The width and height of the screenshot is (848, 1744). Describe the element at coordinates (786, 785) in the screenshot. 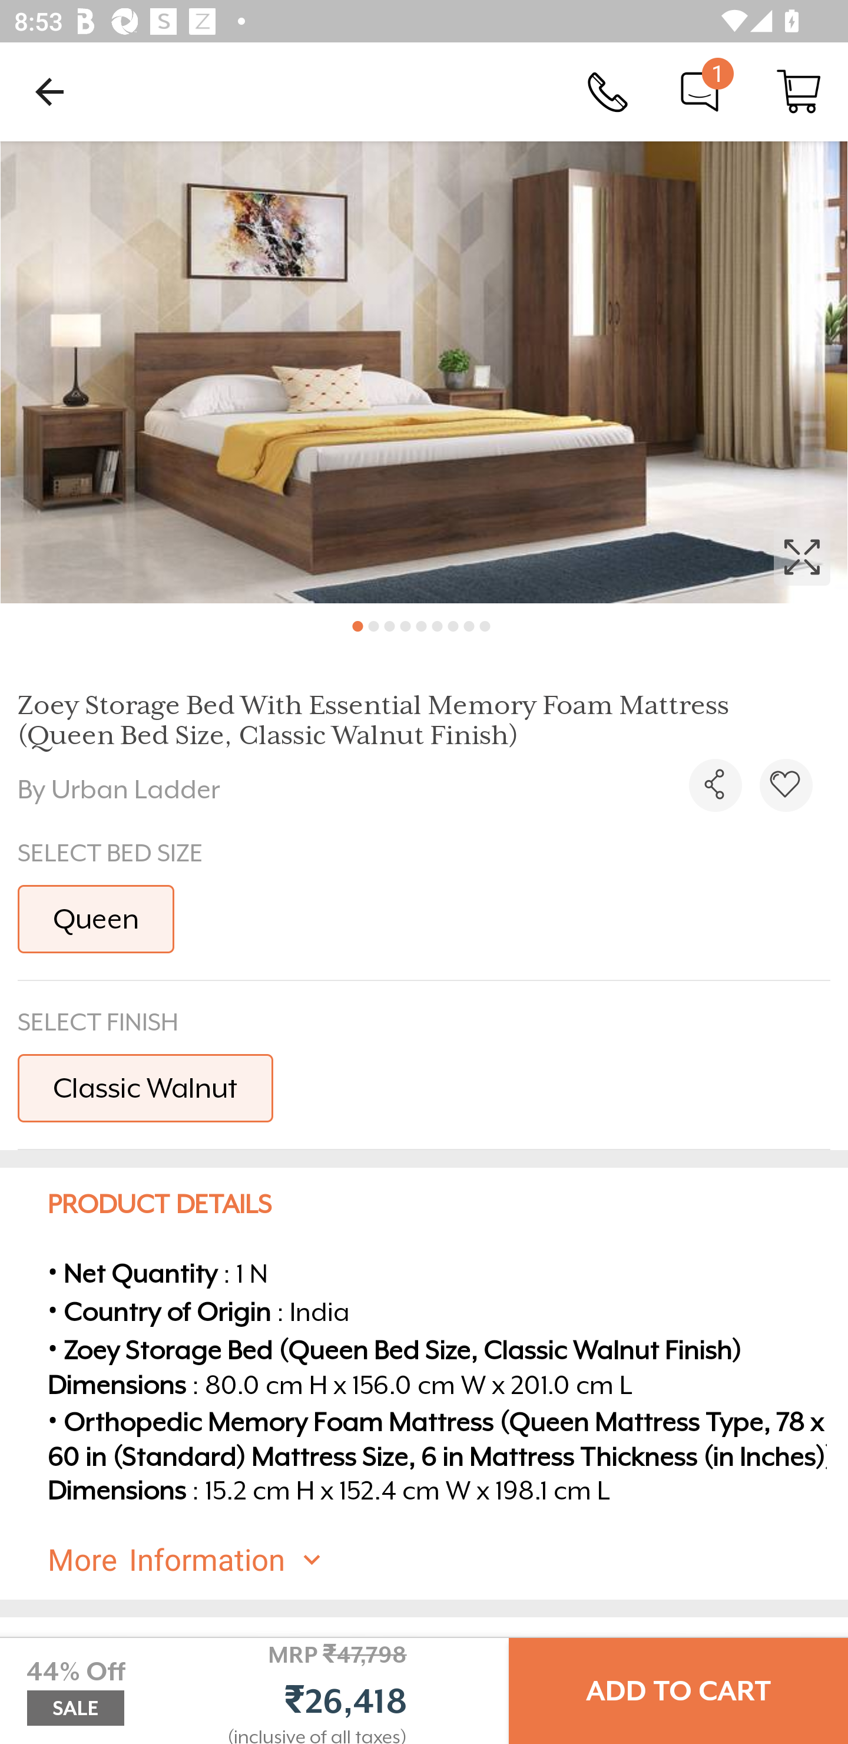

I see `` at that location.